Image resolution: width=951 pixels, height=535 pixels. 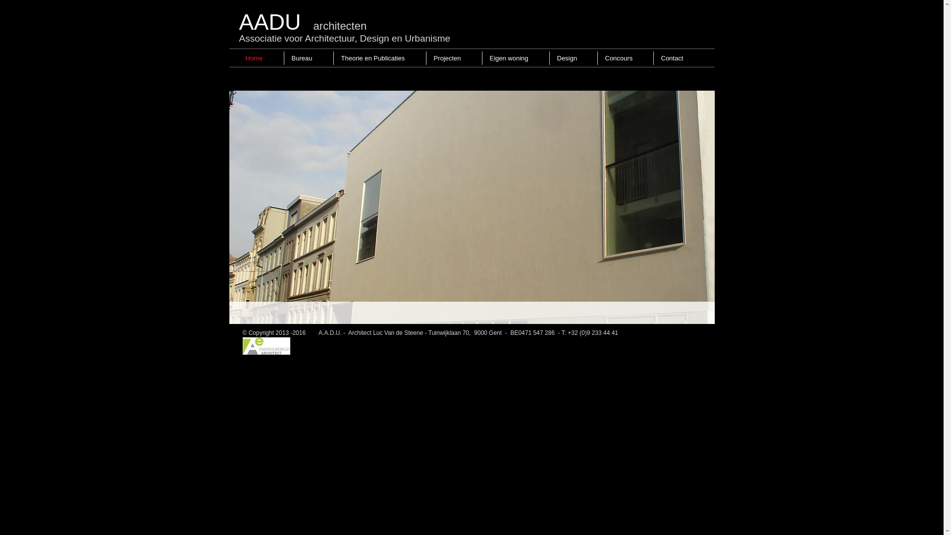 What do you see at coordinates (300, 26) in the screenshot?
I see ` AADU  architecten` at bounding box center [300, 26].